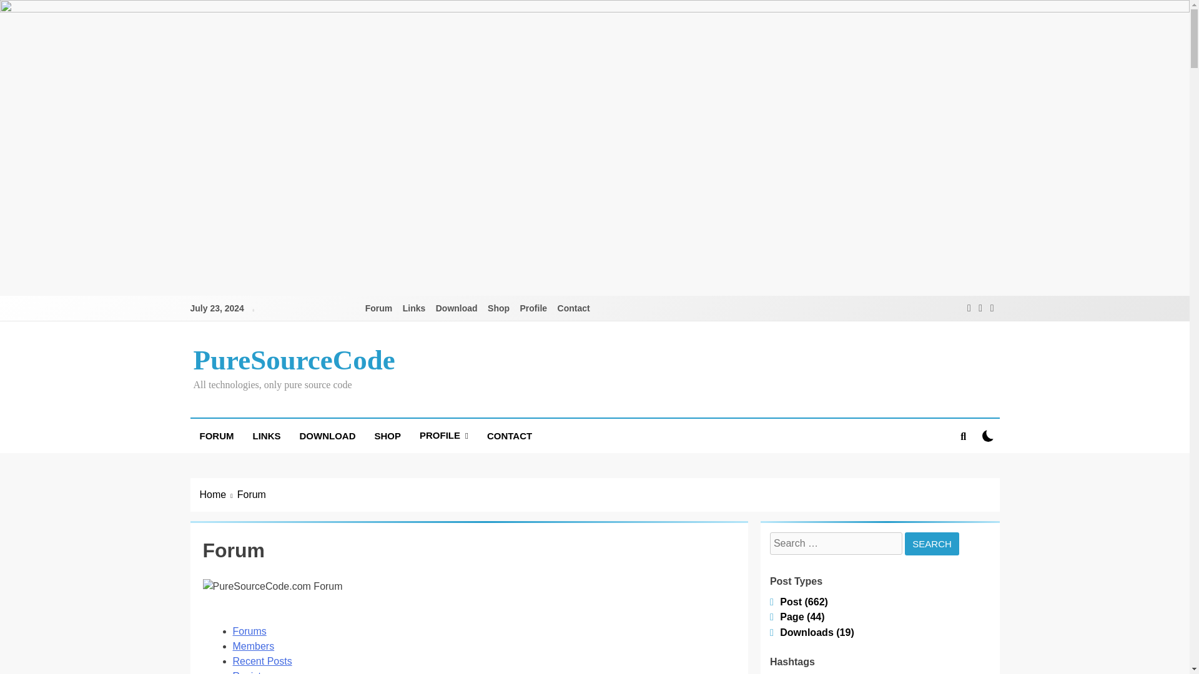 The height and width of the screenshot is (674, 1199). I want to click on FORUM, so click(216, 436).